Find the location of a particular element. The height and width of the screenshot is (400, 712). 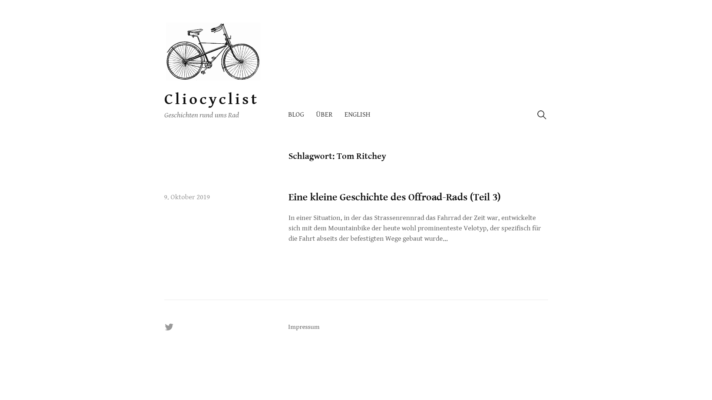

BLOG is located at coordinates (299, 115).